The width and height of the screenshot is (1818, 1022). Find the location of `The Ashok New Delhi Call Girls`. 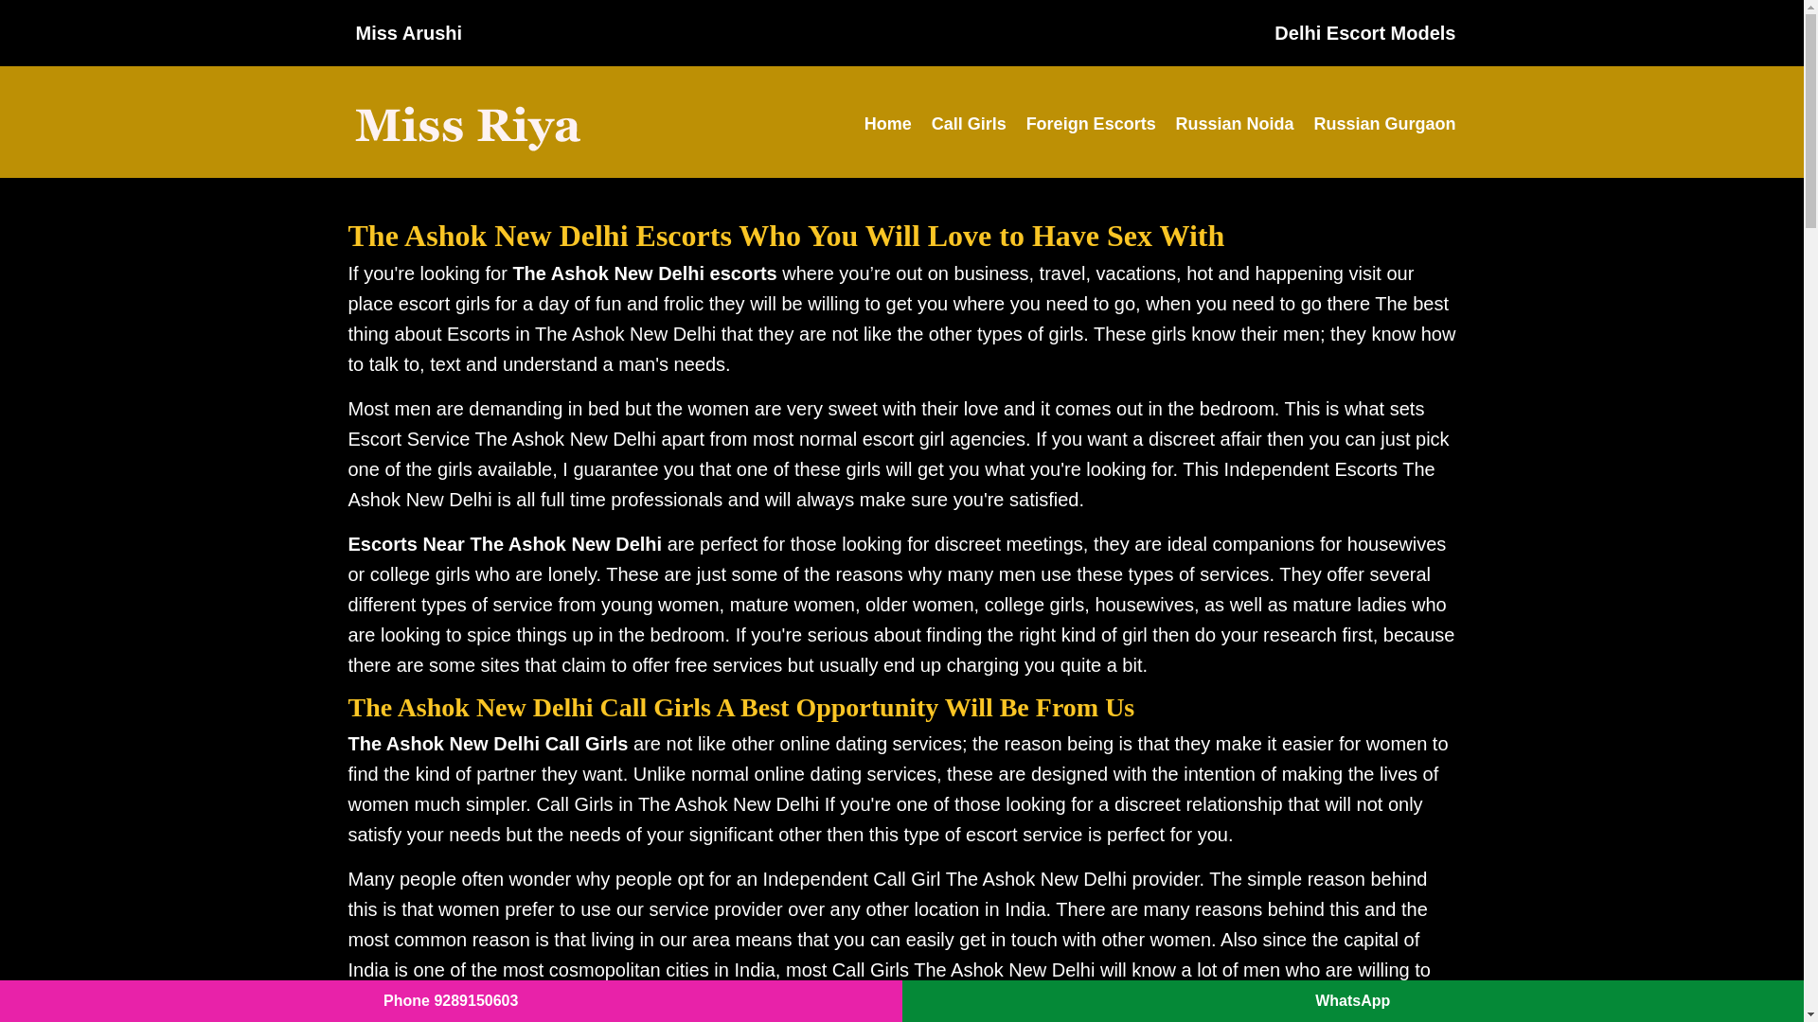

The Ashok New Delhi Call Girls is located at coordinates (489, 744).